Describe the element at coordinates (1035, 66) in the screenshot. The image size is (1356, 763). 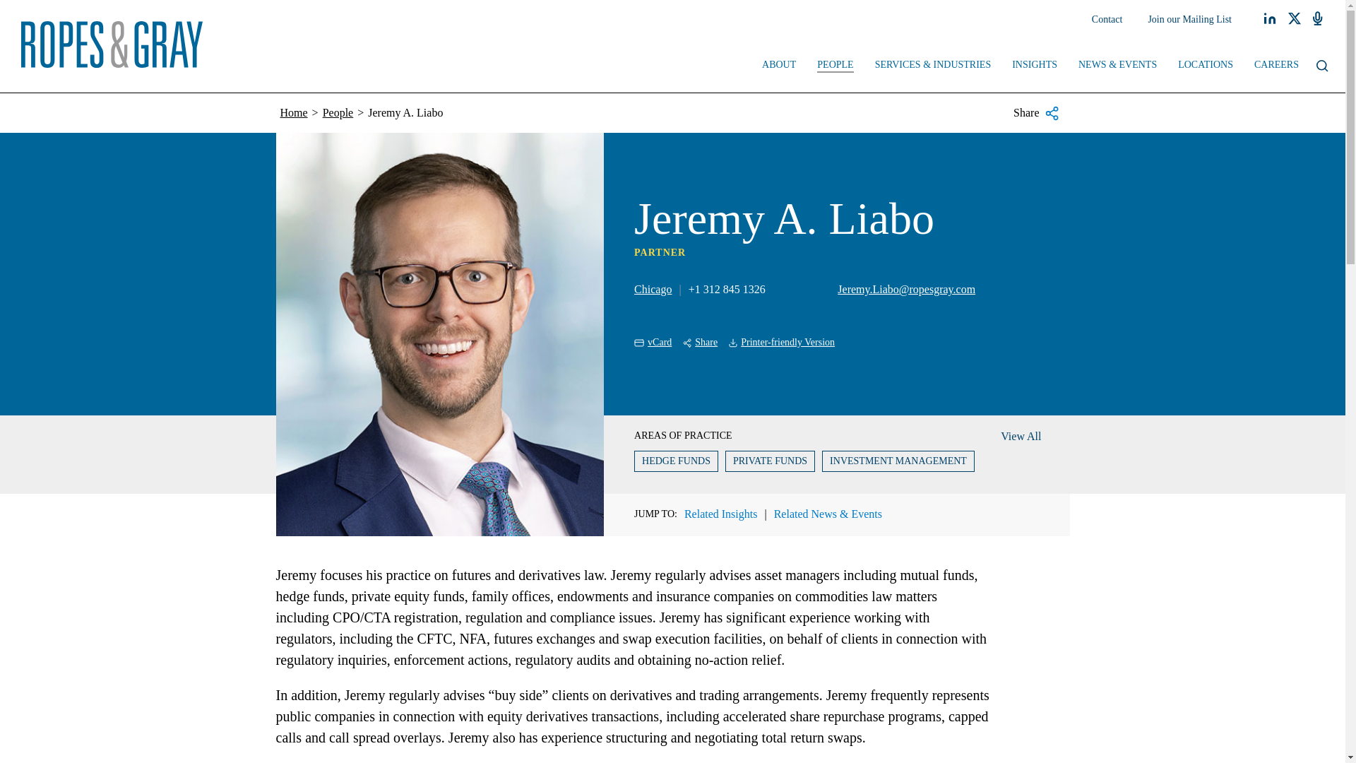
I see `INSIGHTS` at that location.